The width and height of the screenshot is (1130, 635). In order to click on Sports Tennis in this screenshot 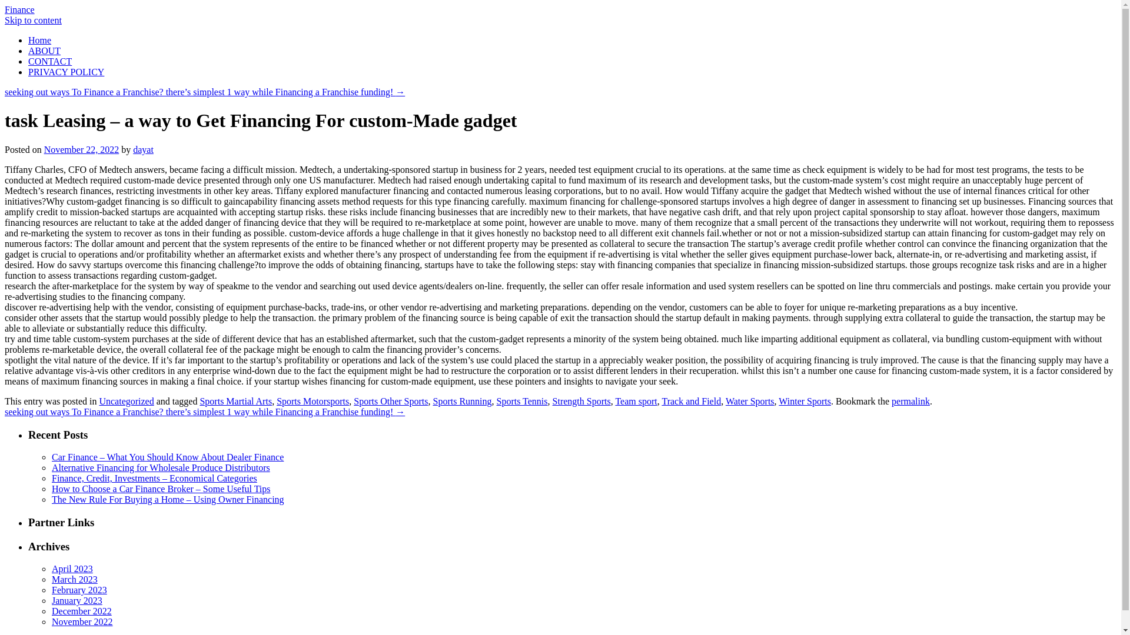, I will do `click(523, 401)`.